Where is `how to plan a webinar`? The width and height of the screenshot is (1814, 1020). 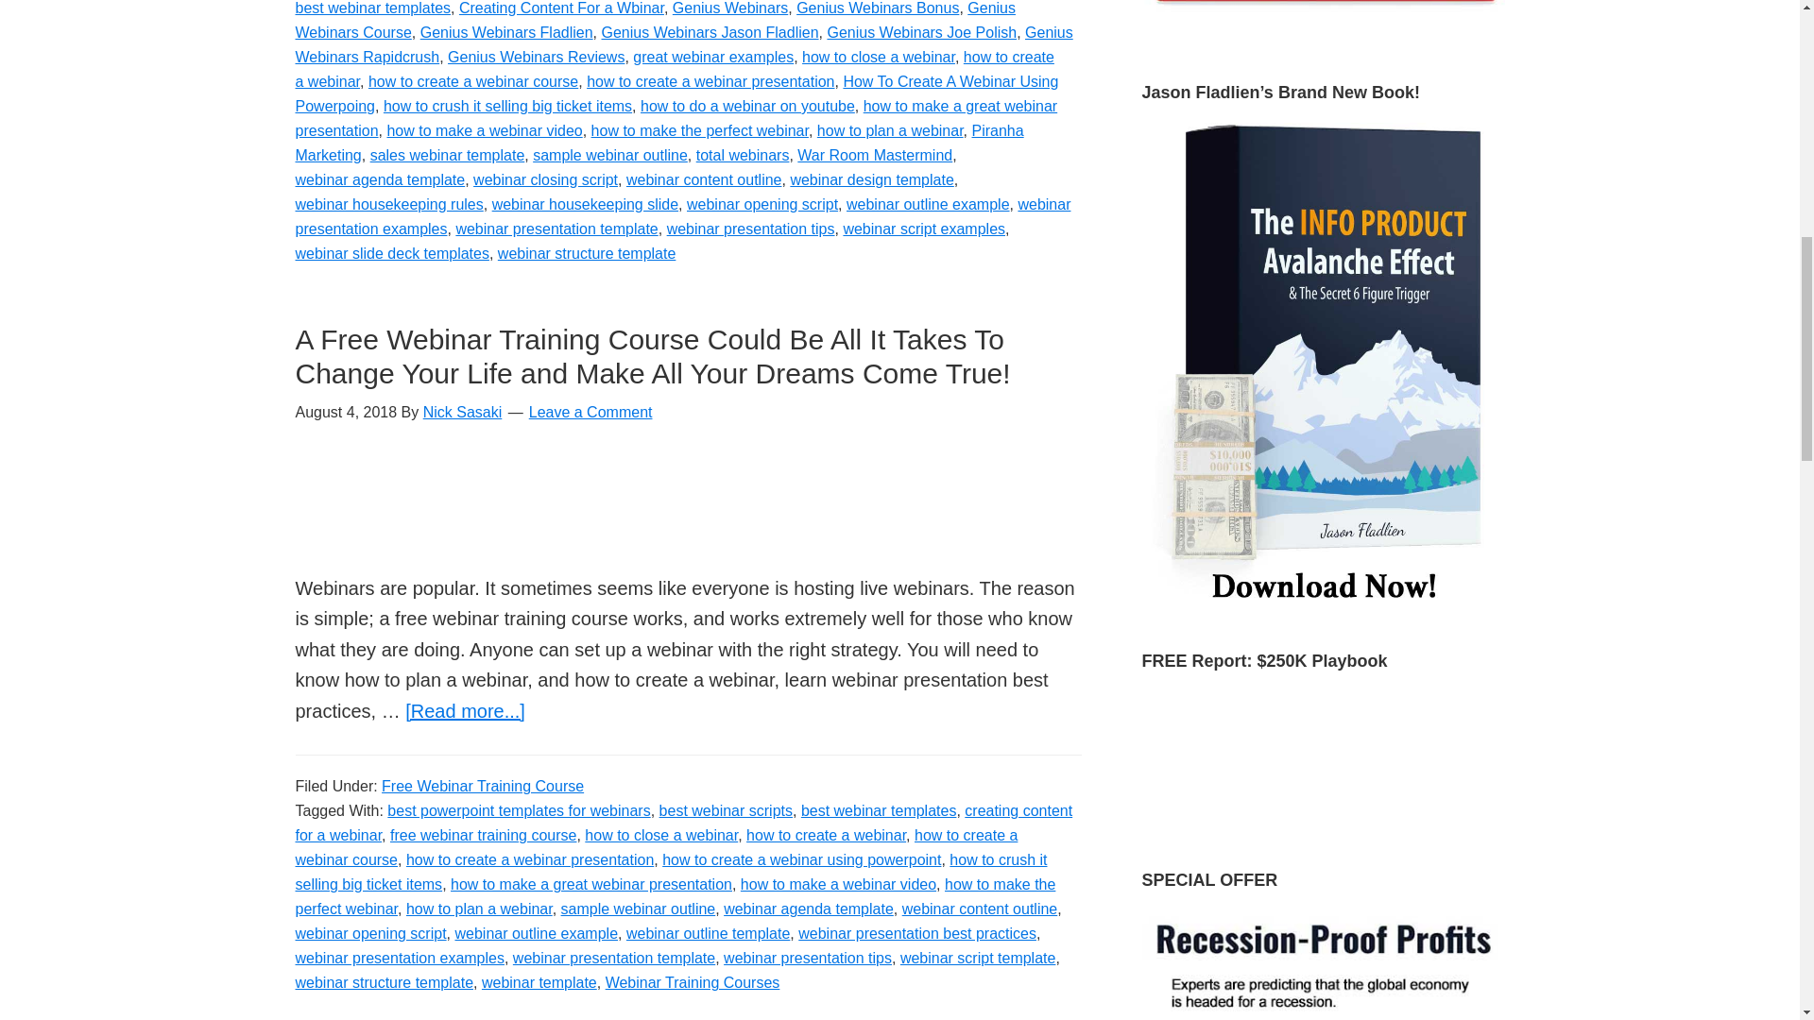
how to plan a webinar is located at coordinates (890, 130).